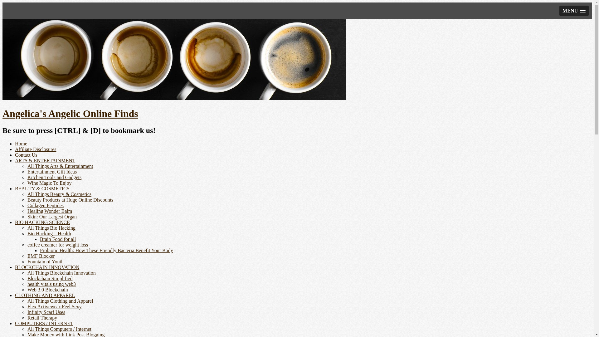 The height and width of the screenshot is (337, 599). Describe the element at coordinates (44, 323) in the screenshot. I see `COMPUTERS / INTERNET` at that location.